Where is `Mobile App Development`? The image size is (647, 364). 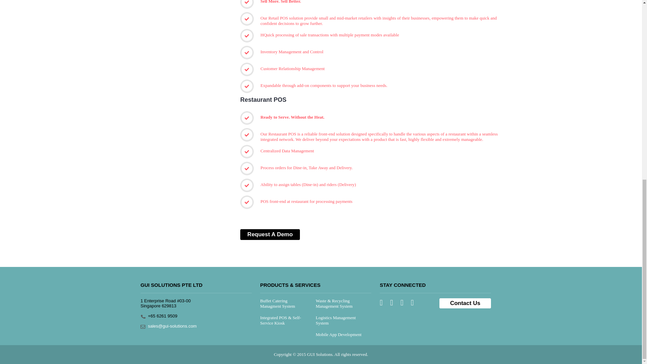 Mobile App Development is located at coordinates (338, 334).